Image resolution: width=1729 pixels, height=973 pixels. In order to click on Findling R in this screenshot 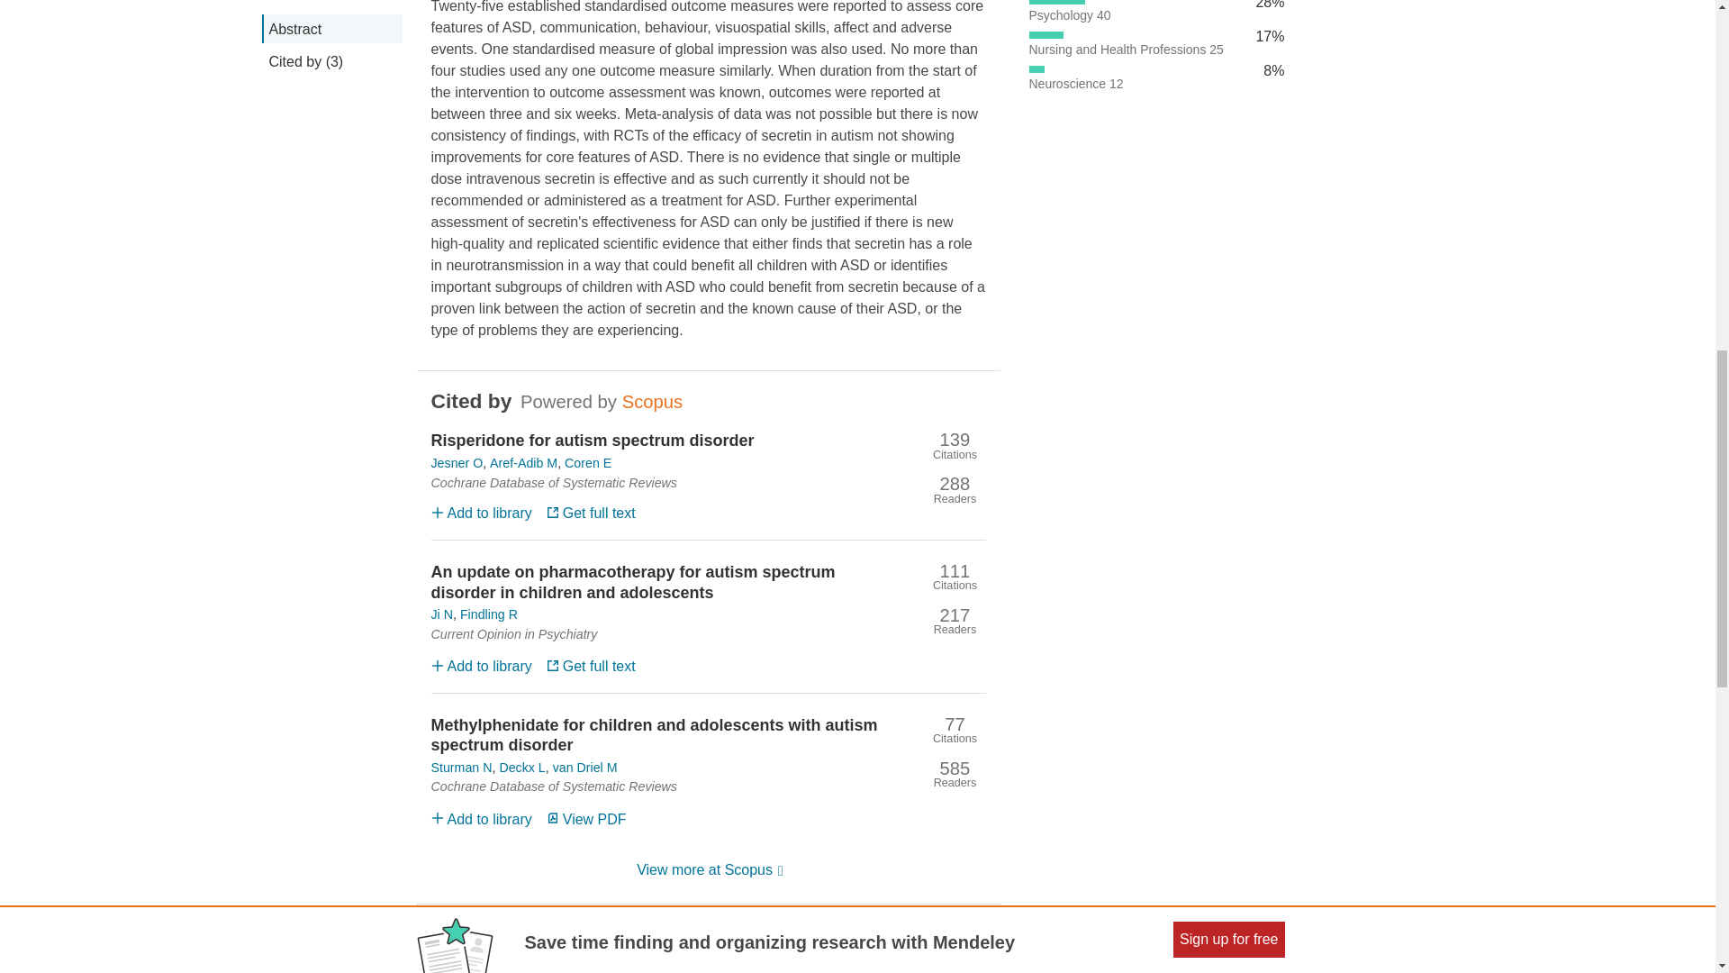, I will do `click(488, 614)`.